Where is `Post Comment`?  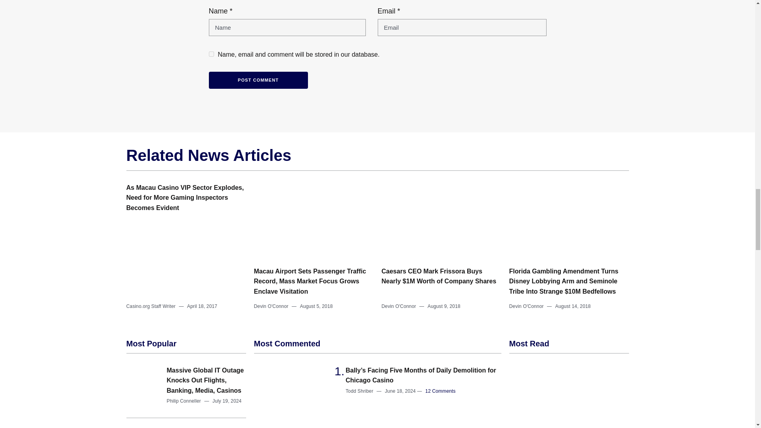 Post Comment is located at coordinates (258, 80).